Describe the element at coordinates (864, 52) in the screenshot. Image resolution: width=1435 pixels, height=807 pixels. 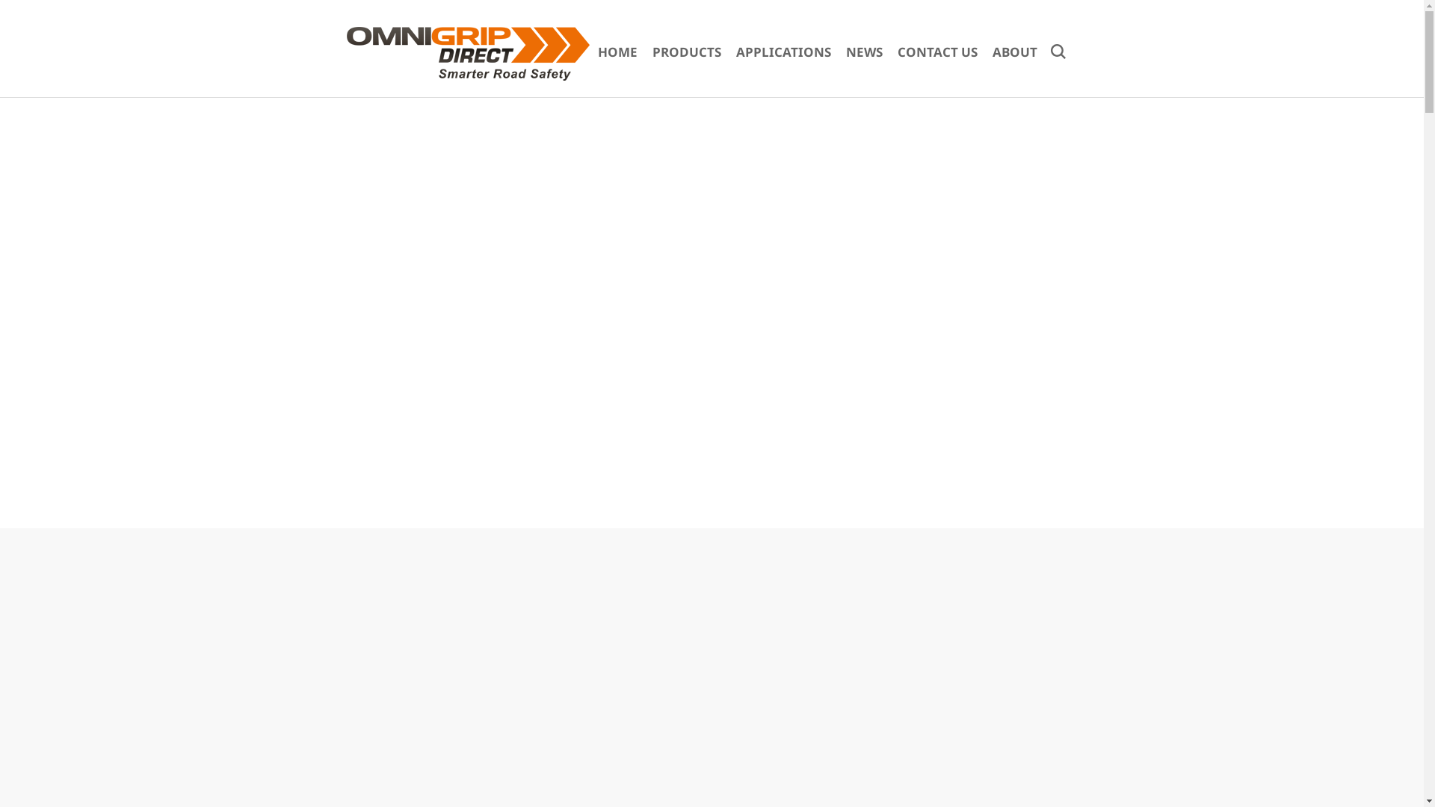
I see `NEWS` at that location.